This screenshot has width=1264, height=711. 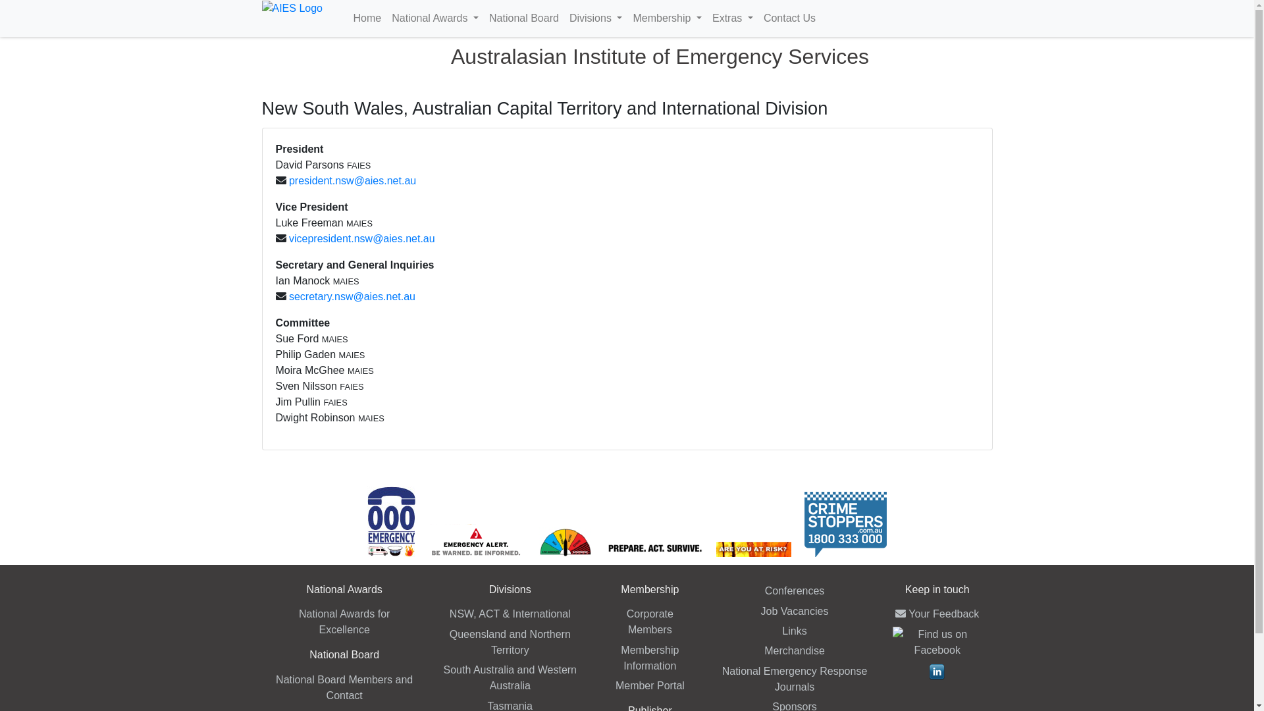 What do you see at coordinates (650, 686) in the screenshot?
I see `Member Portal` at bounding box center [650, 686].